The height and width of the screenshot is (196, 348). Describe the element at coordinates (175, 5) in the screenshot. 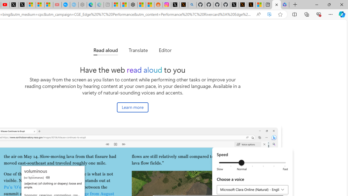

I see `Log in to X / X` at that location.